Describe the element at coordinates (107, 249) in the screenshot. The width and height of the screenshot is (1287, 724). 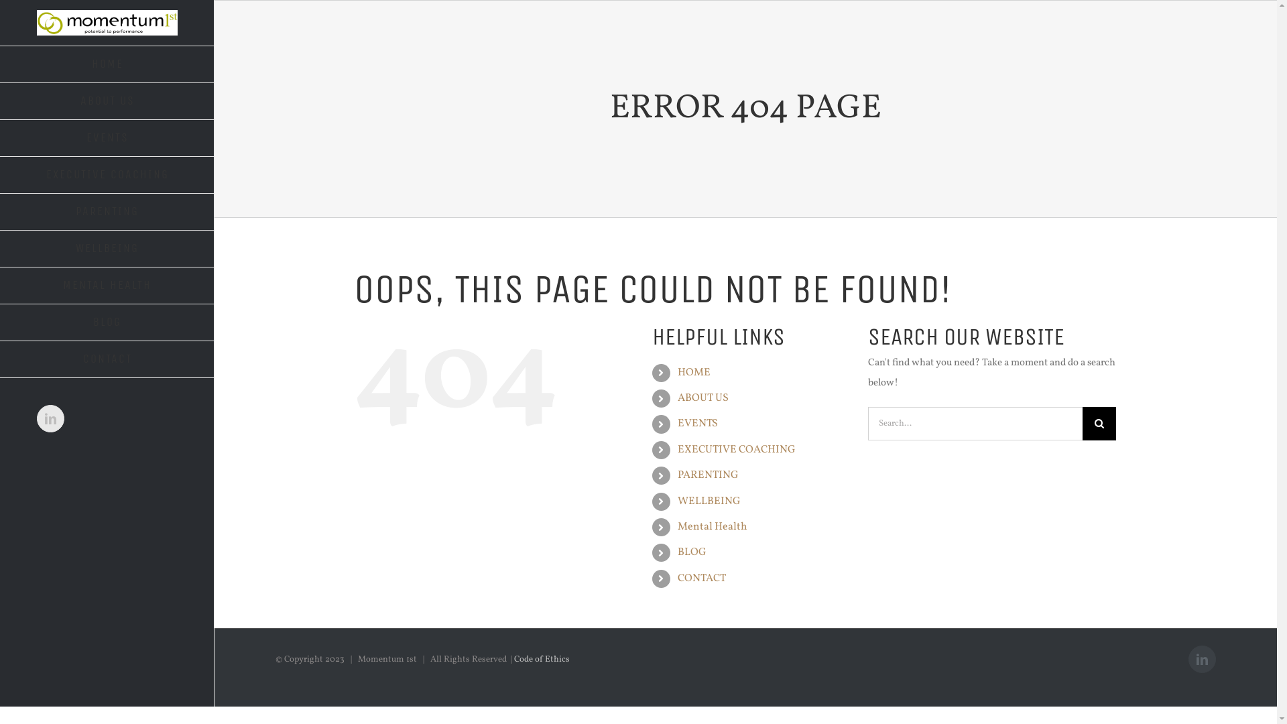
I see `WELLBEING` at that location.